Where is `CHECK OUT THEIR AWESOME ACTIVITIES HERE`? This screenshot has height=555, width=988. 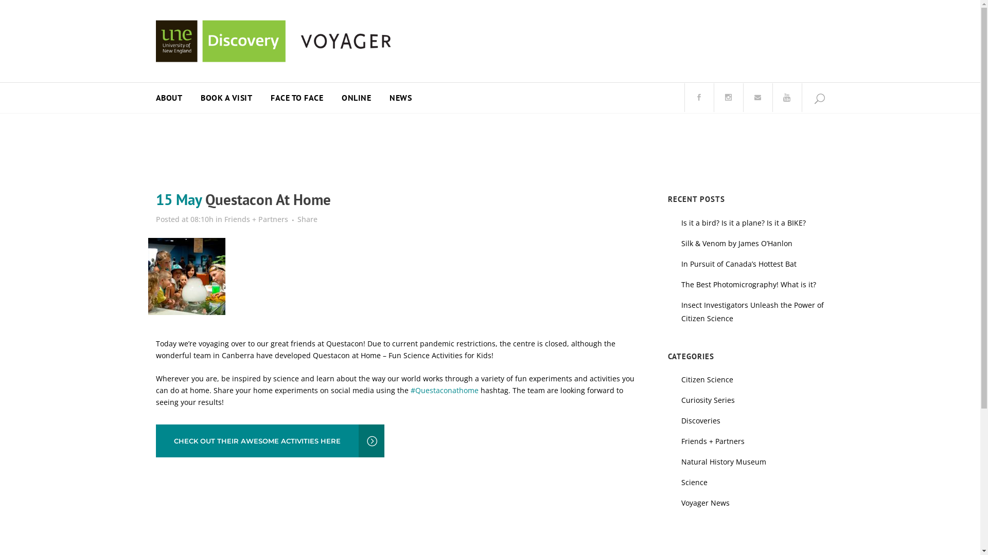 CHECK OUT THEIR AWESOME ACTIVITIES HERE is located at coordinates (270, 441).